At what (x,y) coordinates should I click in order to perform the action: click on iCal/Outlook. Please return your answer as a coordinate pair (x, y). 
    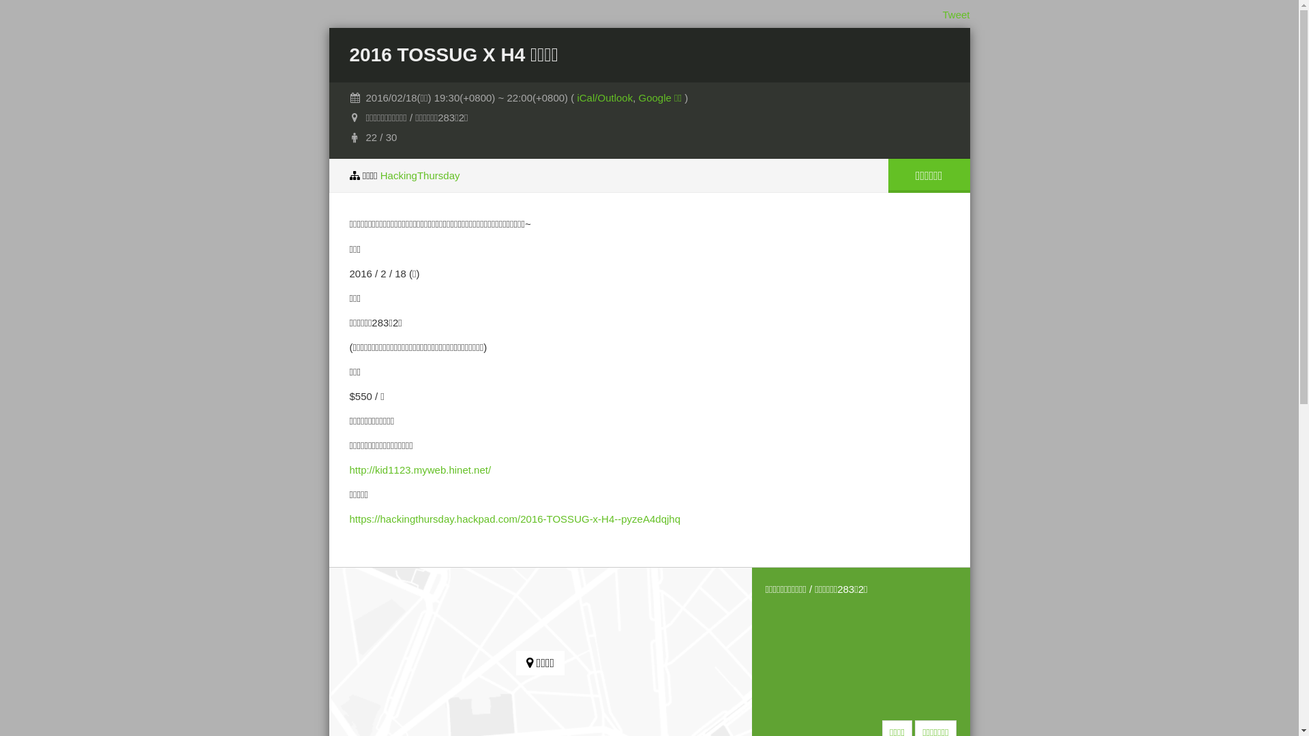
    Looking at the image, I should click on (605, 98).